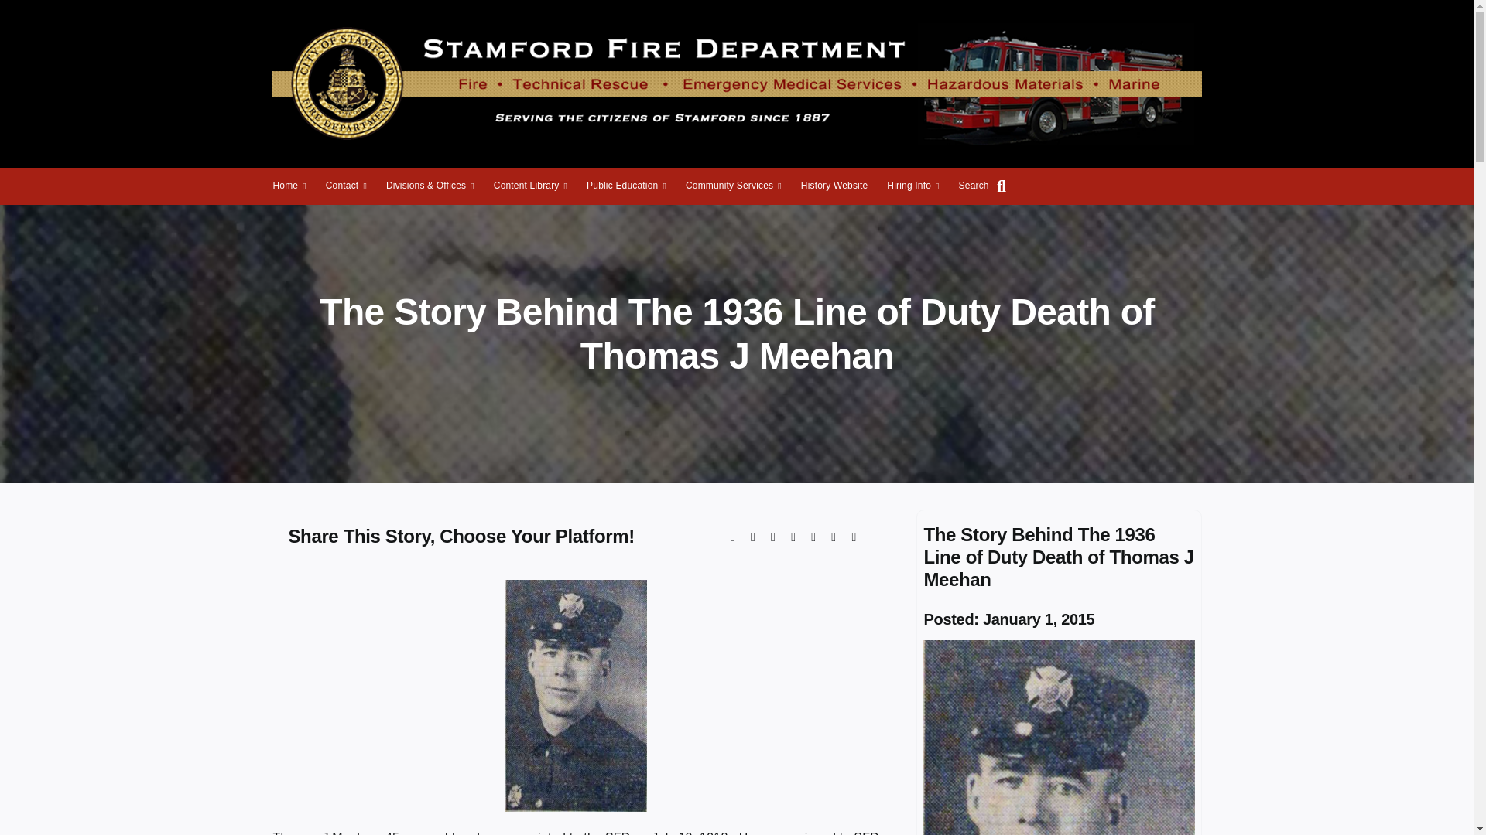  I want to click on FF Mehan, so click(1059, 738).